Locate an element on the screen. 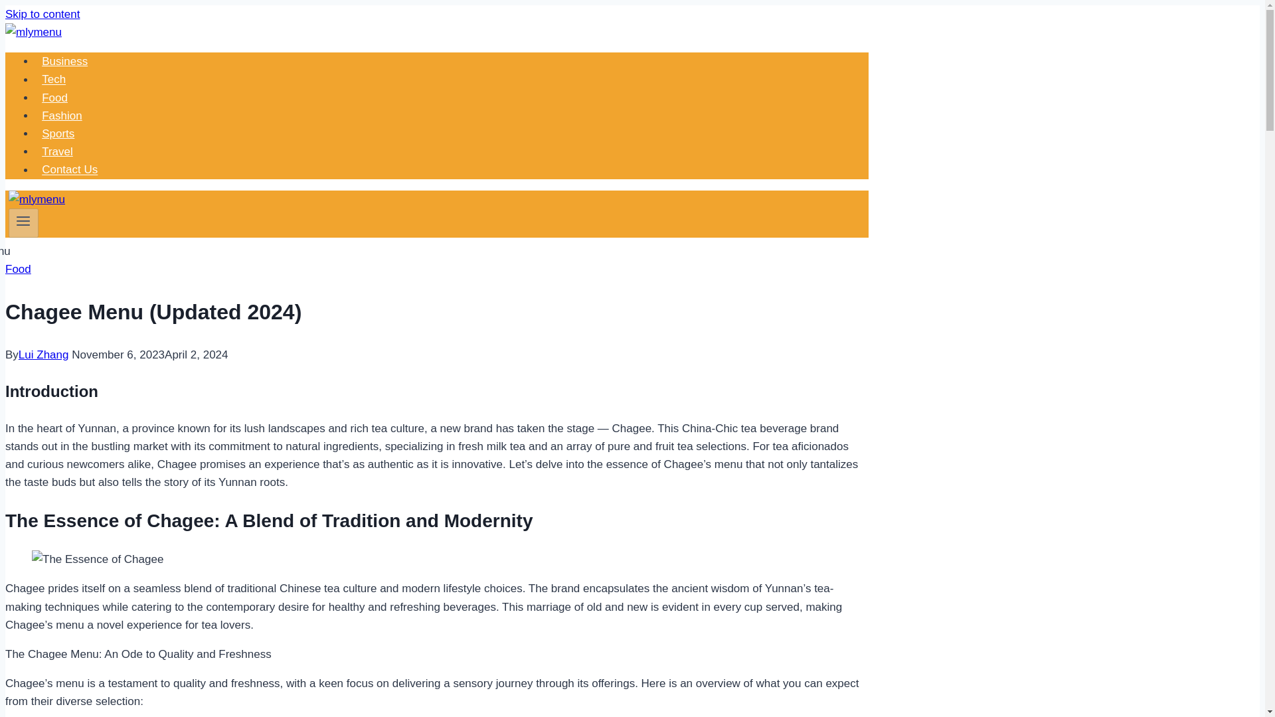 Image resolution: width=1275 pixels, height=717 pixels. Sports is located at coordinates (58, 134).